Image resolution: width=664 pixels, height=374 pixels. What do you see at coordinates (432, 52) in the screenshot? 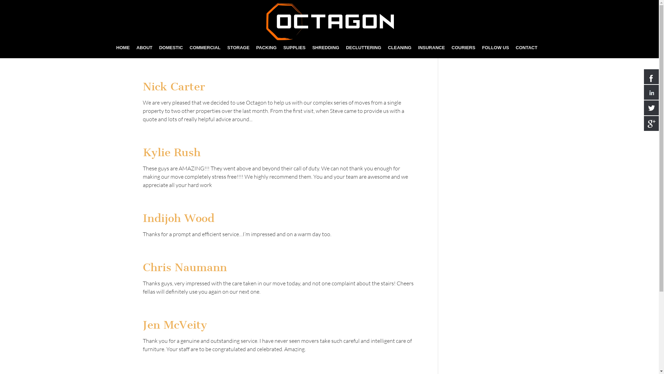
I see `INSURANCE` at bounding box center [432, 52].